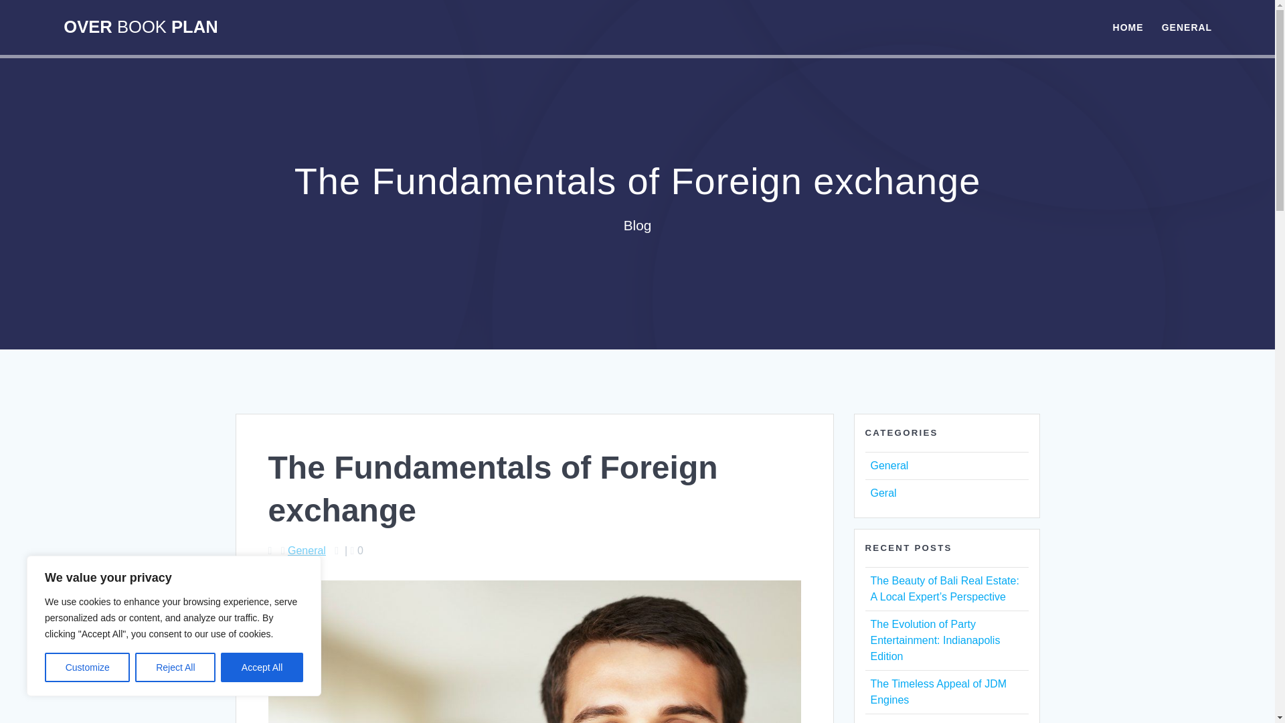 This screenshot has width=1285, height=723. Describe the element at coordinates (87, 667) in the screenshot. I see `Customize` at that location.